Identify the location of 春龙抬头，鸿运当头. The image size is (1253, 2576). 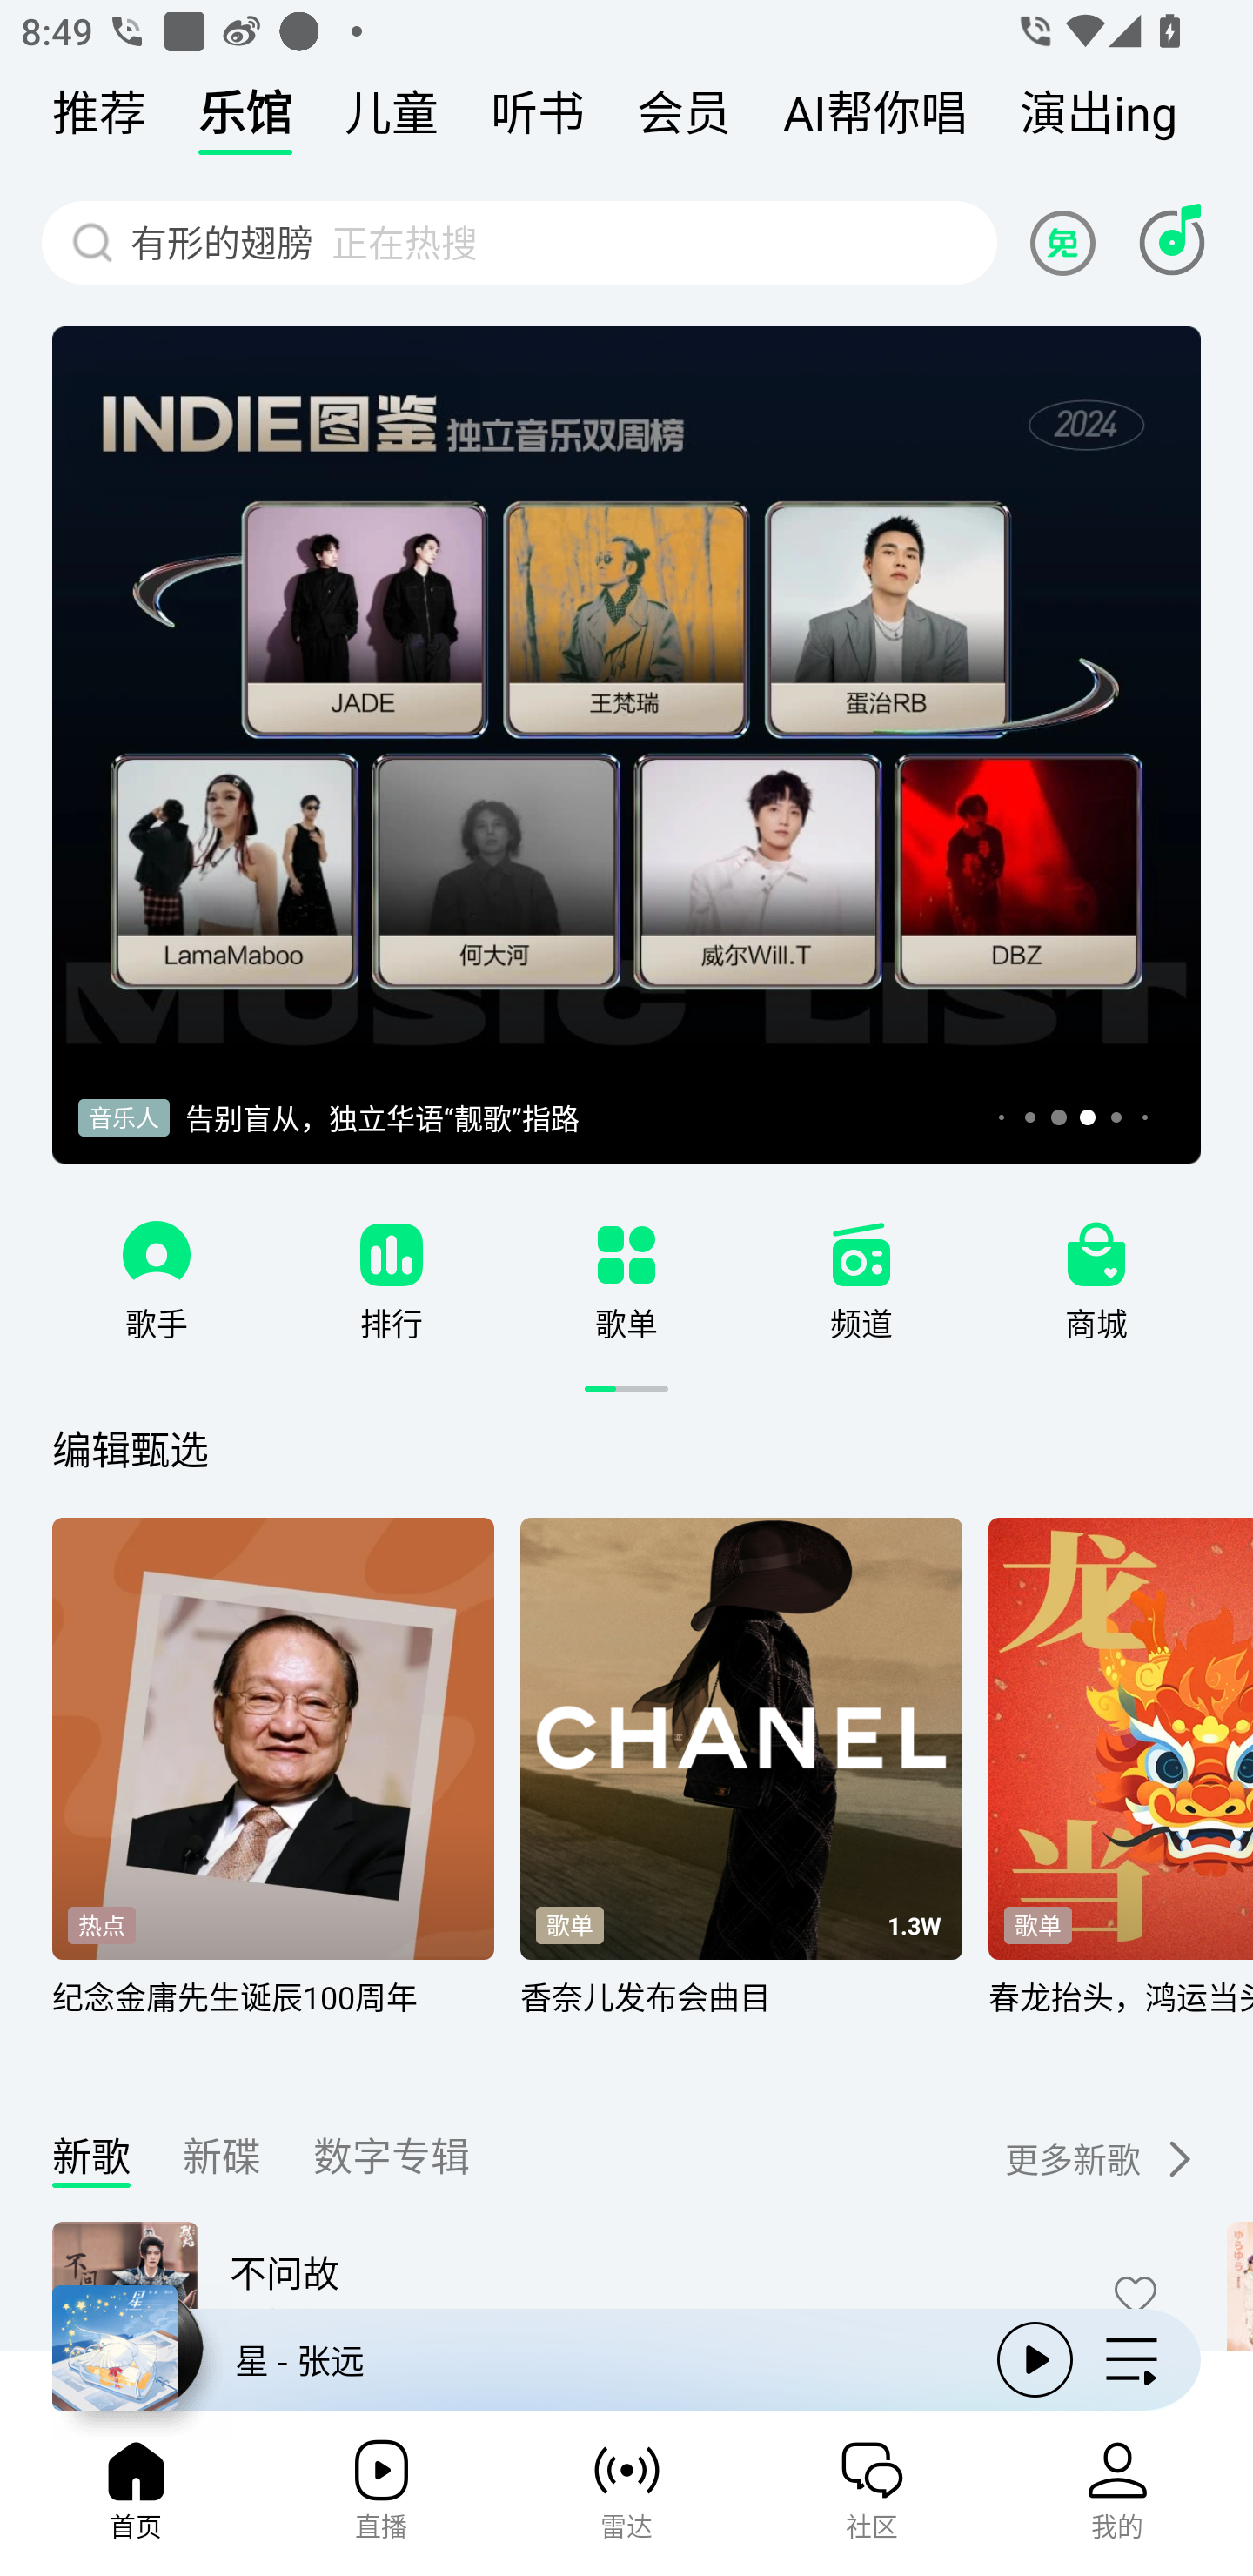
(1121, 2016).